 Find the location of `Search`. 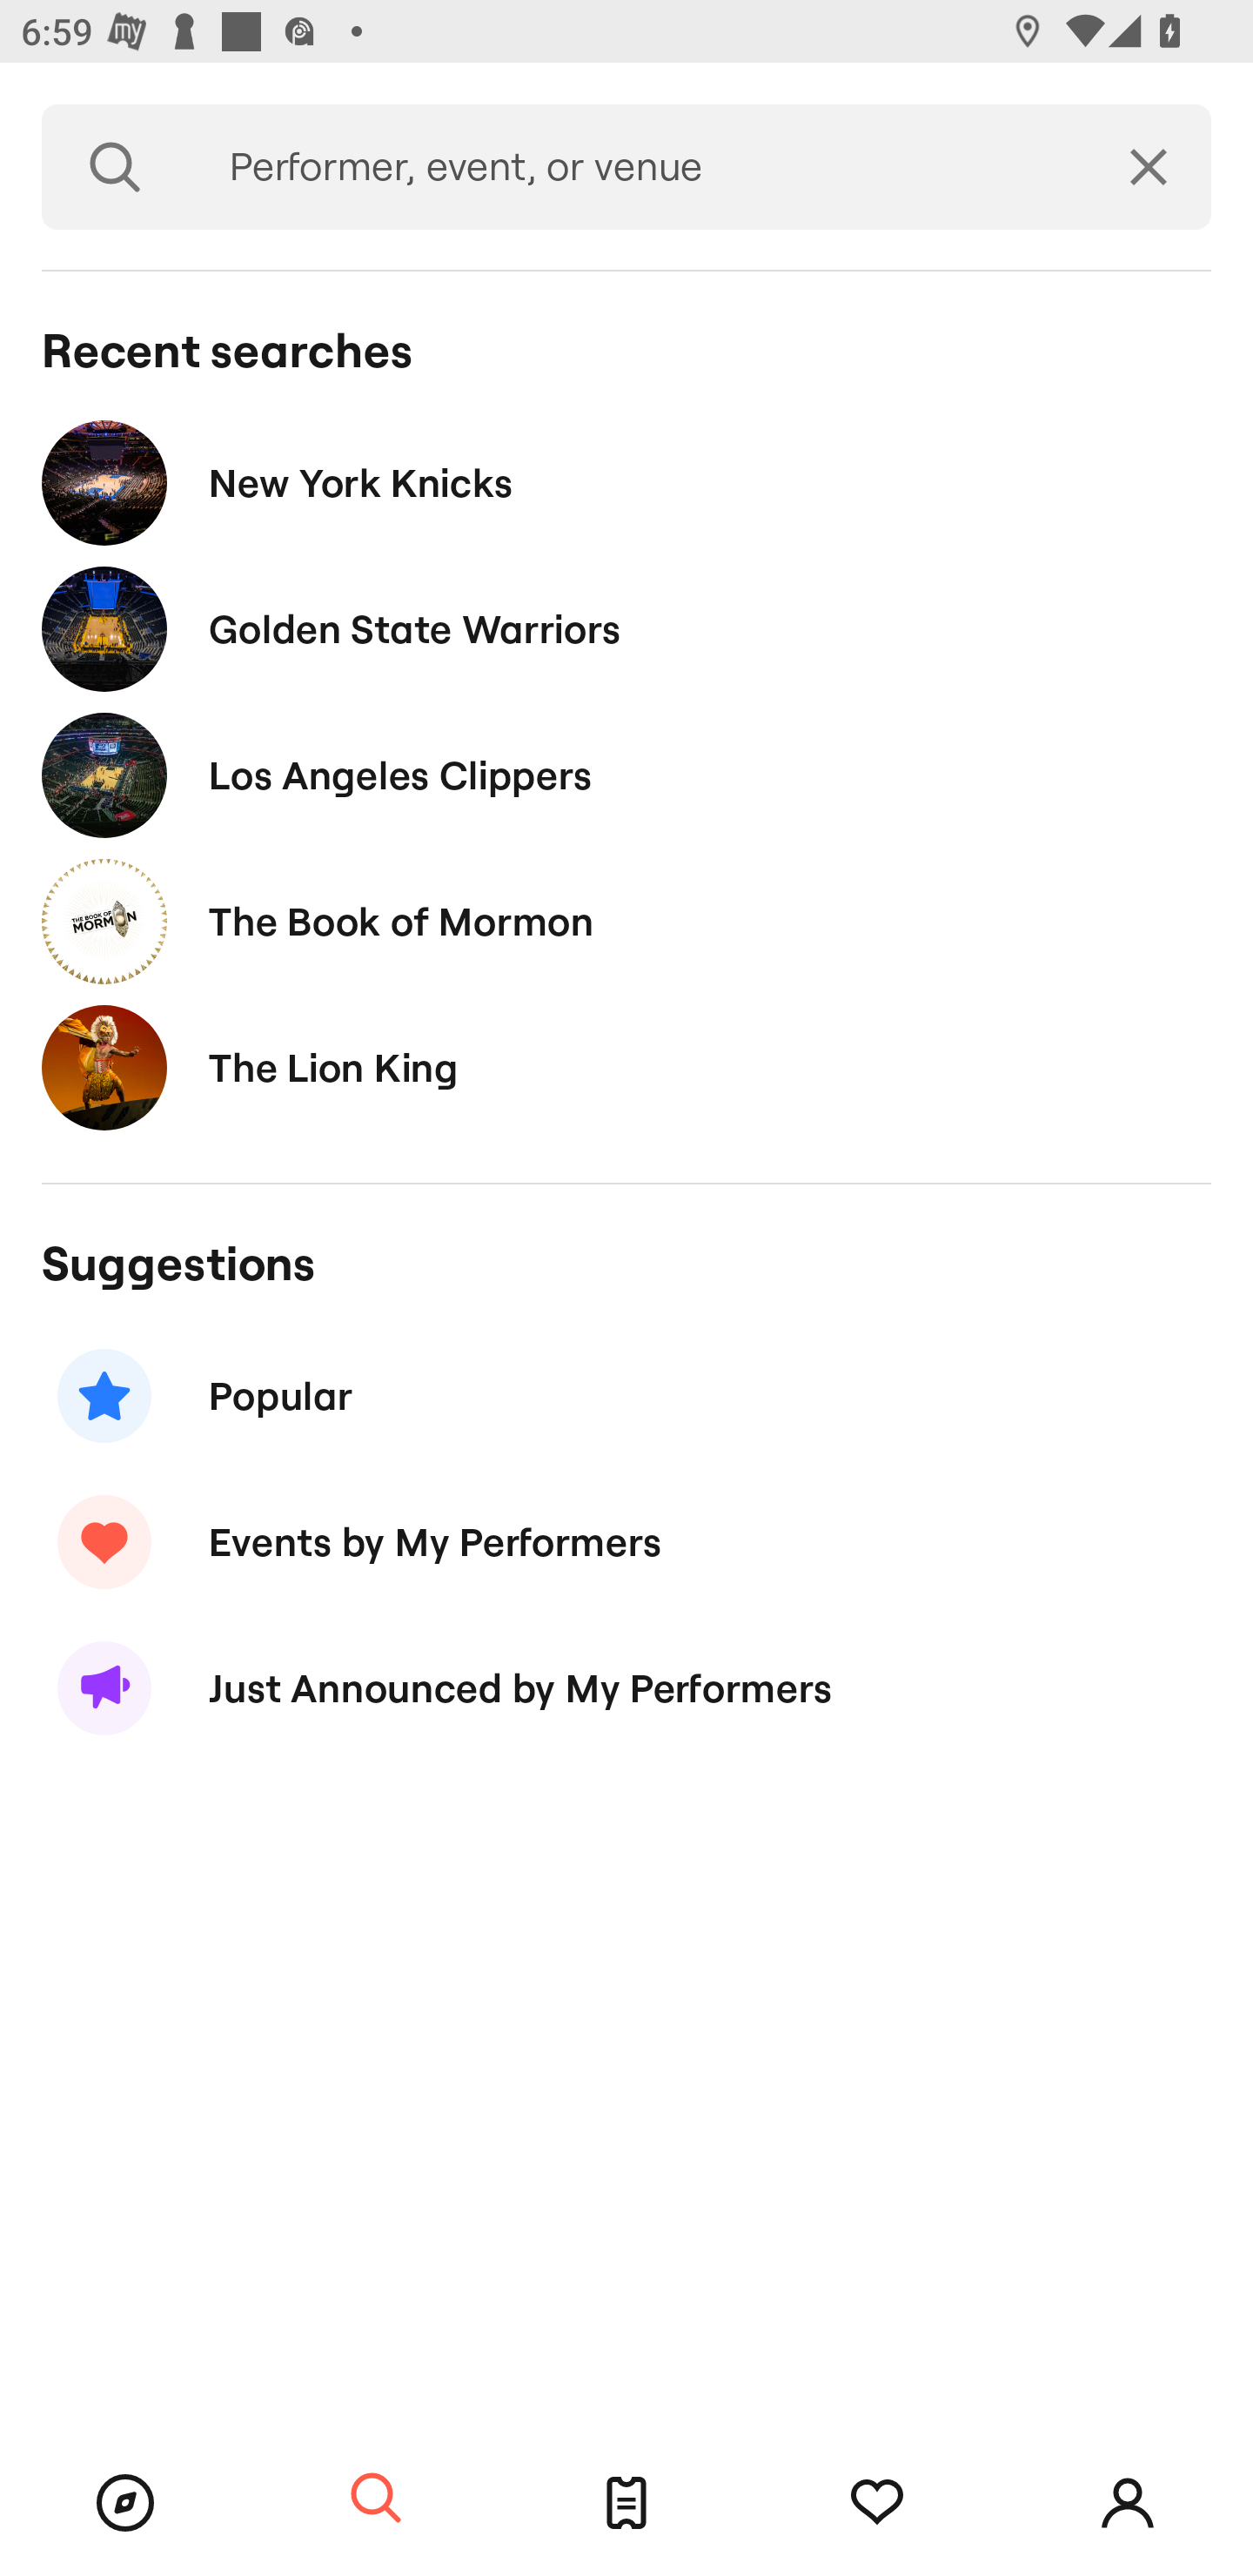

Search is located at coordinates (376, 2499).